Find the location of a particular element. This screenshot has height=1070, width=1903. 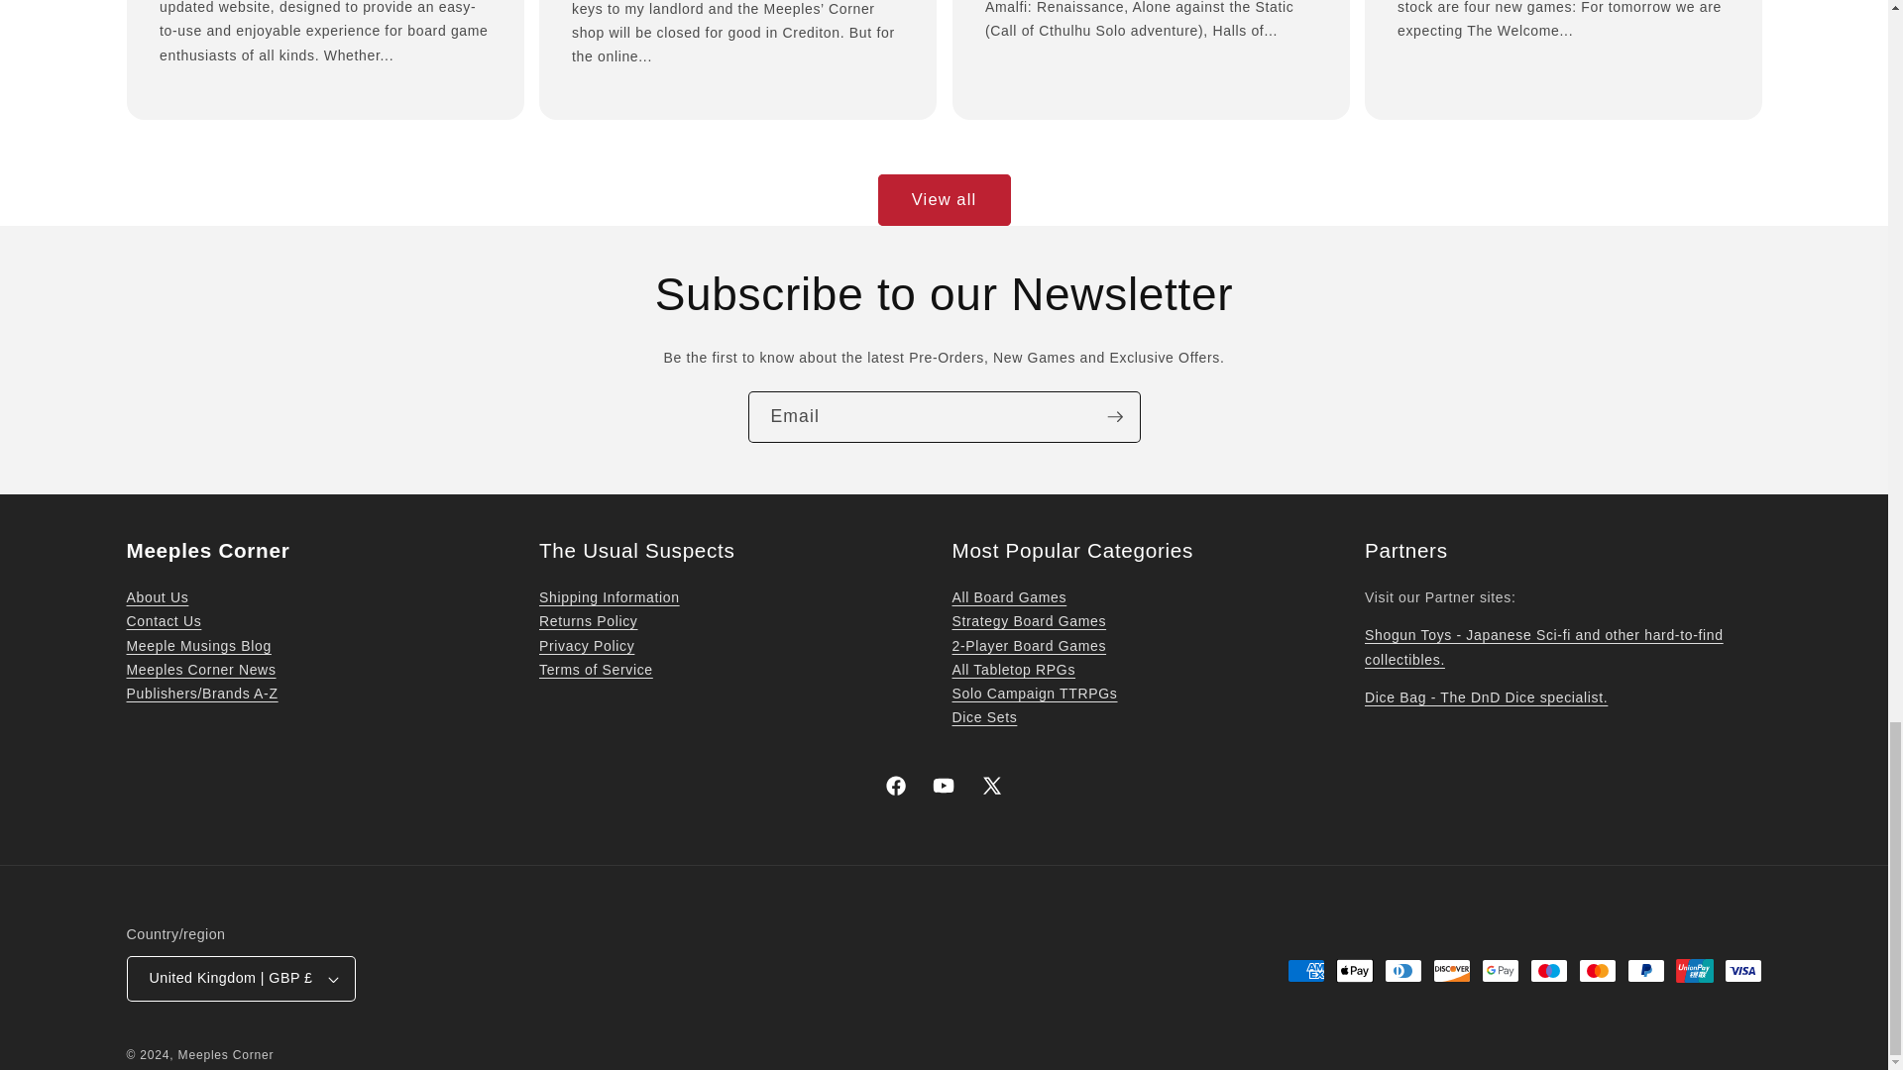

A-Z of Game Publishers and Gaming Brands is located at coordinates (202, 694).